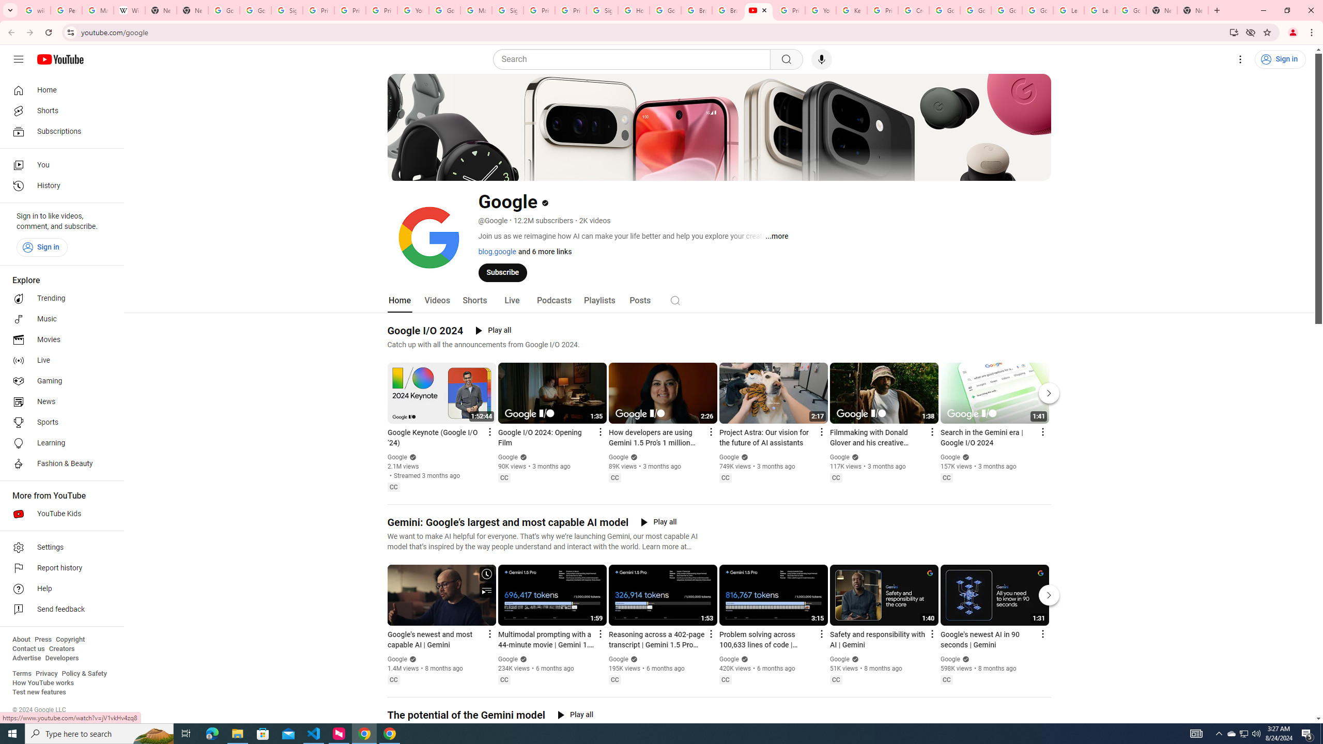 The image size is (1323, 744). Describe the element at coordinates (445, 10) in the screenshot. I see `Google Account Help` at that location.